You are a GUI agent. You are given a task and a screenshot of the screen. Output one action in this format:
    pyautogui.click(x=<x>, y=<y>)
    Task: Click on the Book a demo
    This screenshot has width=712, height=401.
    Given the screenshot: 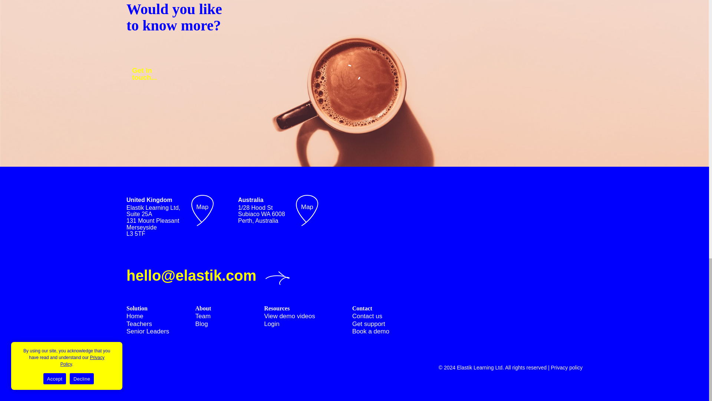 What is the action you would take?
    pyautogui.click(x=290, y=316)
    